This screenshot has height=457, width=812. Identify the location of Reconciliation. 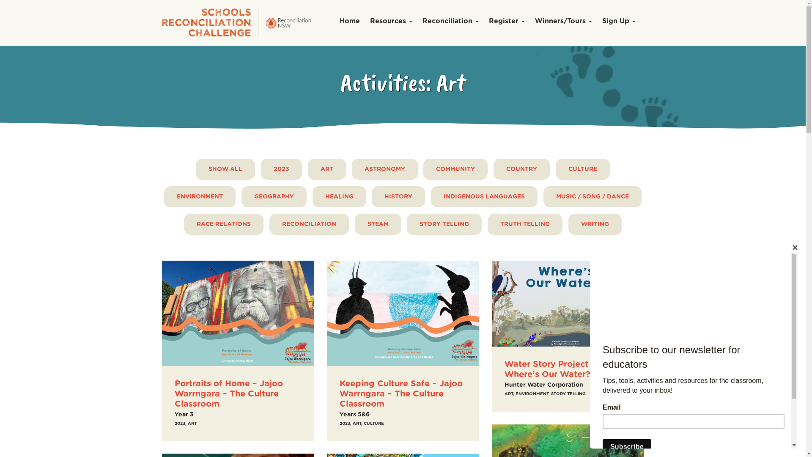
(450, 22).